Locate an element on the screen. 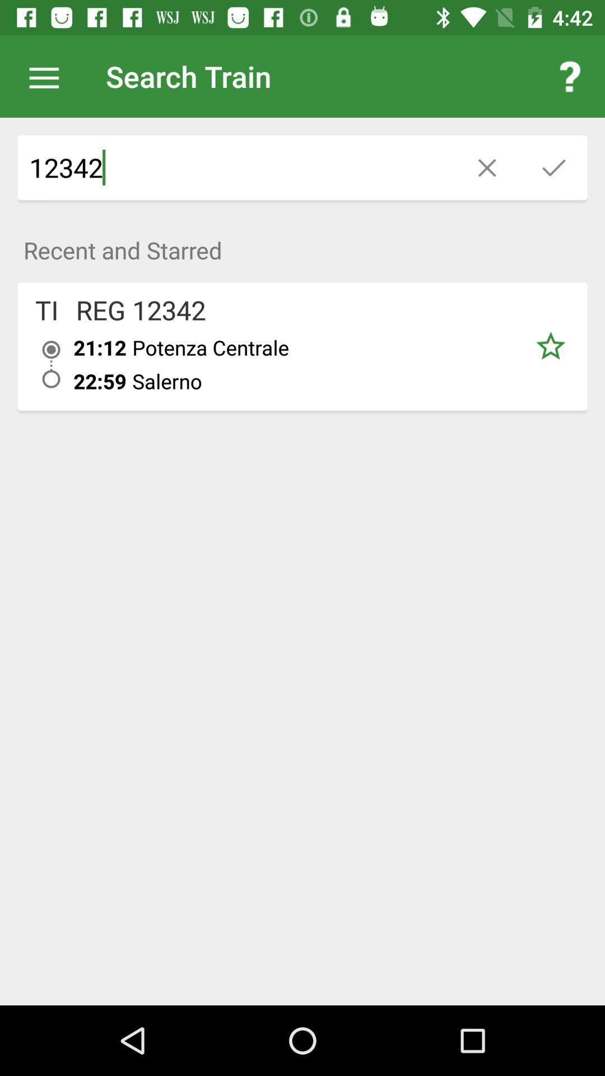  click icon next to the potenza centrale icon is located at coordinates (100, 381).